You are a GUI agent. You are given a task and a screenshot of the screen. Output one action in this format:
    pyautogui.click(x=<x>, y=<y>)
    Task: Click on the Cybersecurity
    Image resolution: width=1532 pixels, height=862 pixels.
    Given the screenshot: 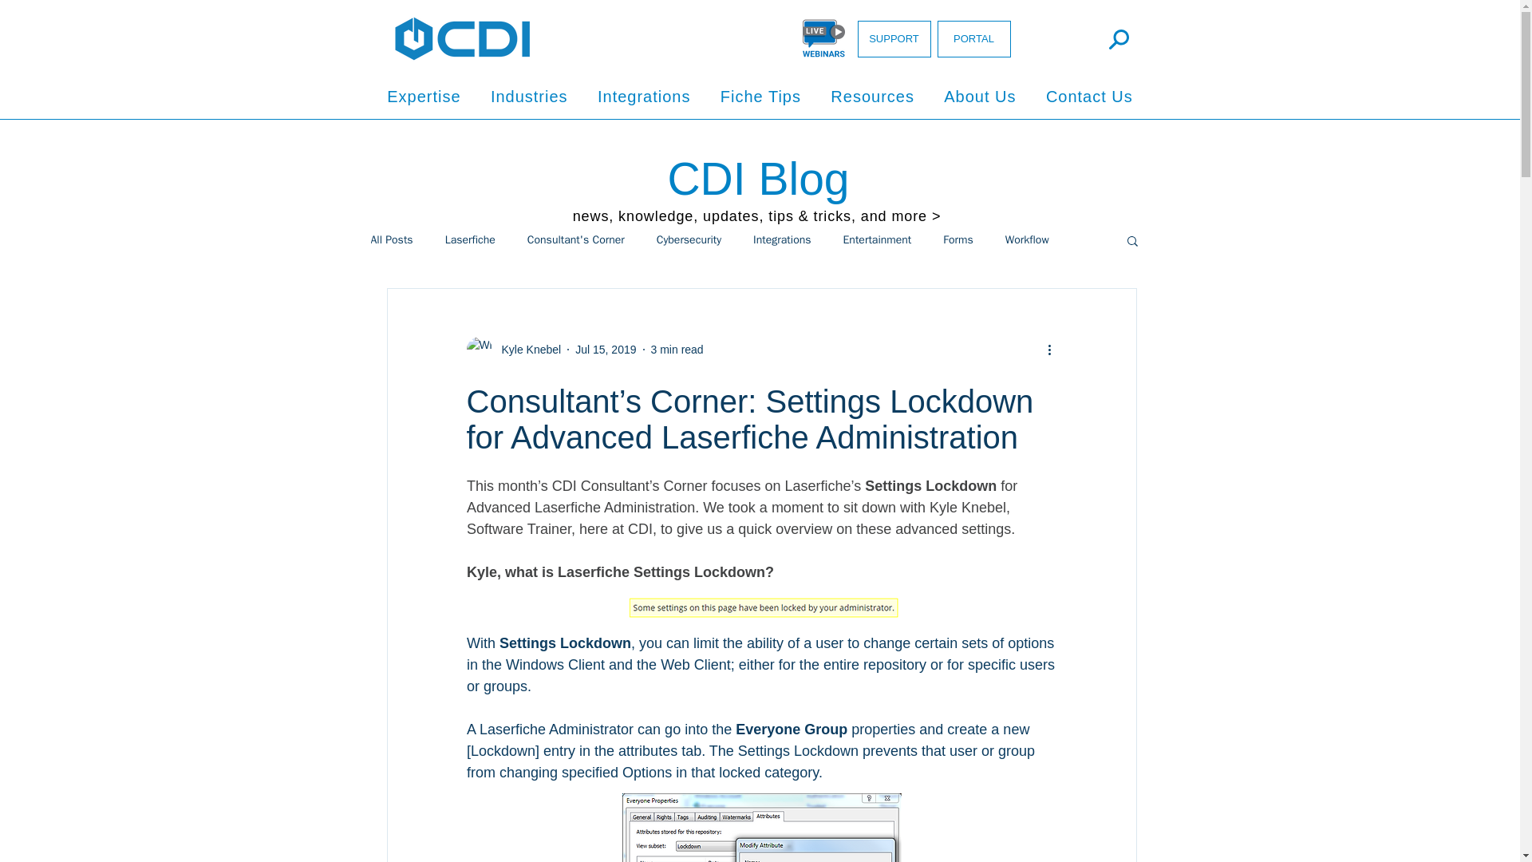 What is the action you would take?
    pyautogui.click(x=689, y=239)
    